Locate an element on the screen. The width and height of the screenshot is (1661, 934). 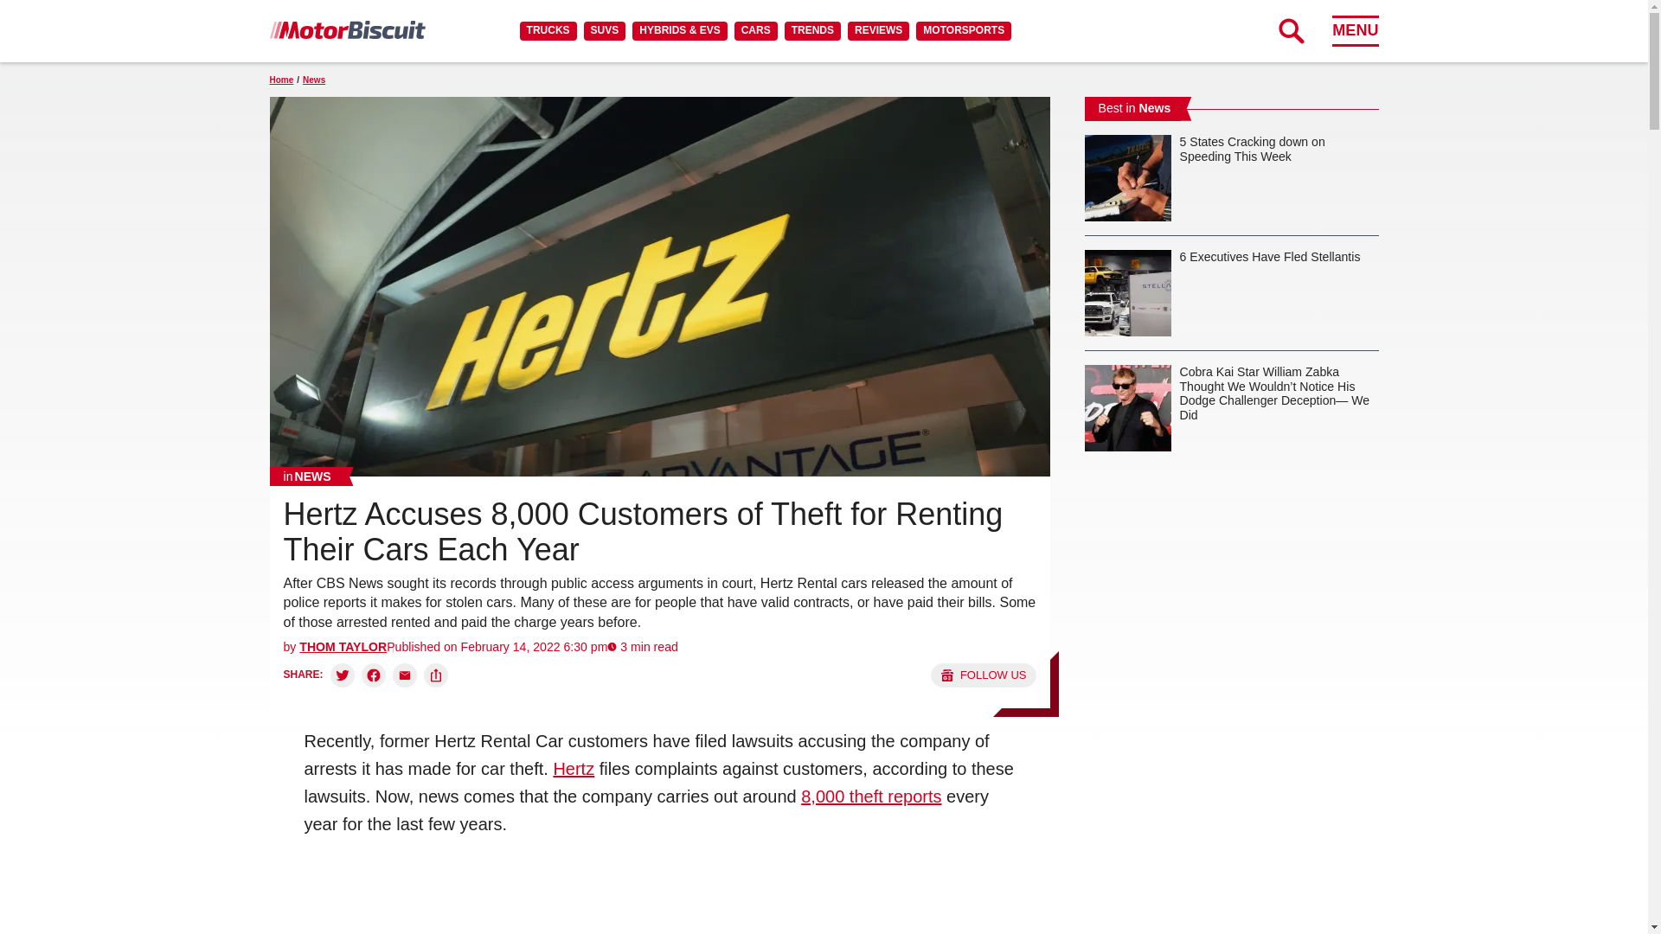
TRENDS is located at coordinates (811, 30).